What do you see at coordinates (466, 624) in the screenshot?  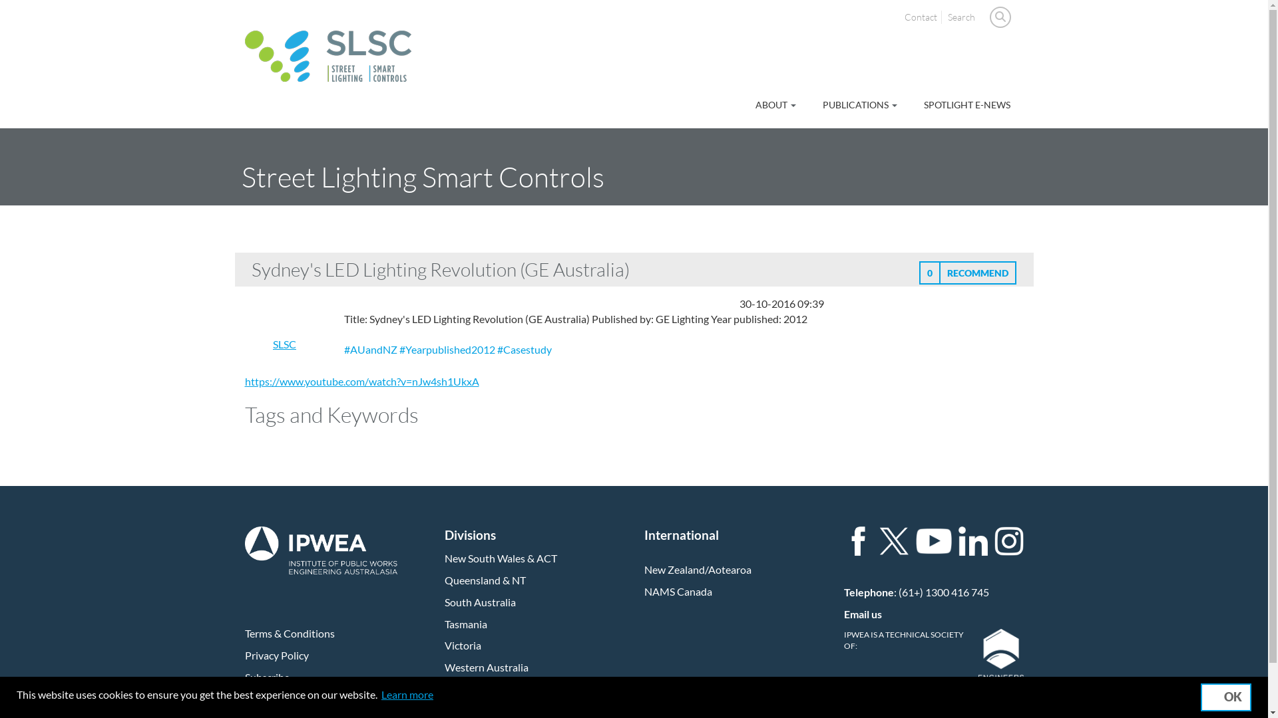 I see `Tasmania` at bounding box center [466, 624].